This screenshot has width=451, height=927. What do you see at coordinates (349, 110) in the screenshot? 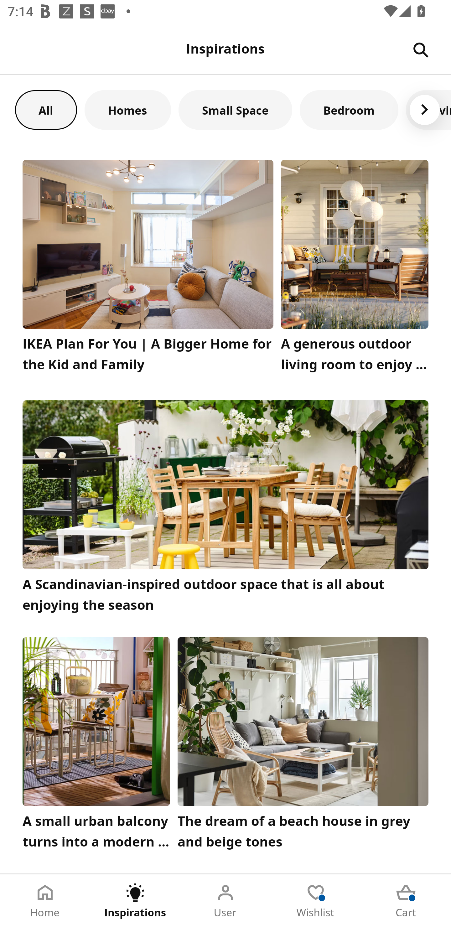
I see `Bedroom` at bounding box center [349, 110].